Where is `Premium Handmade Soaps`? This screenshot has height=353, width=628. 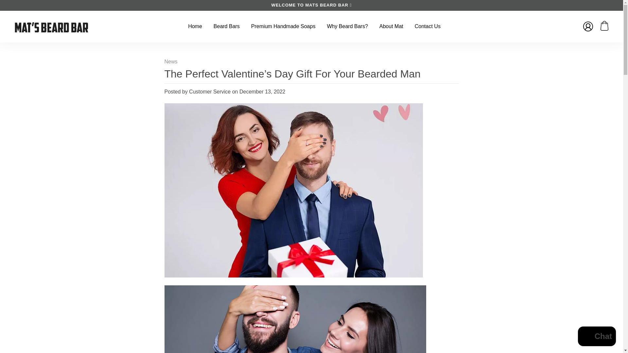 Premium Handmade Soaps is located at coordinates (283, 26).